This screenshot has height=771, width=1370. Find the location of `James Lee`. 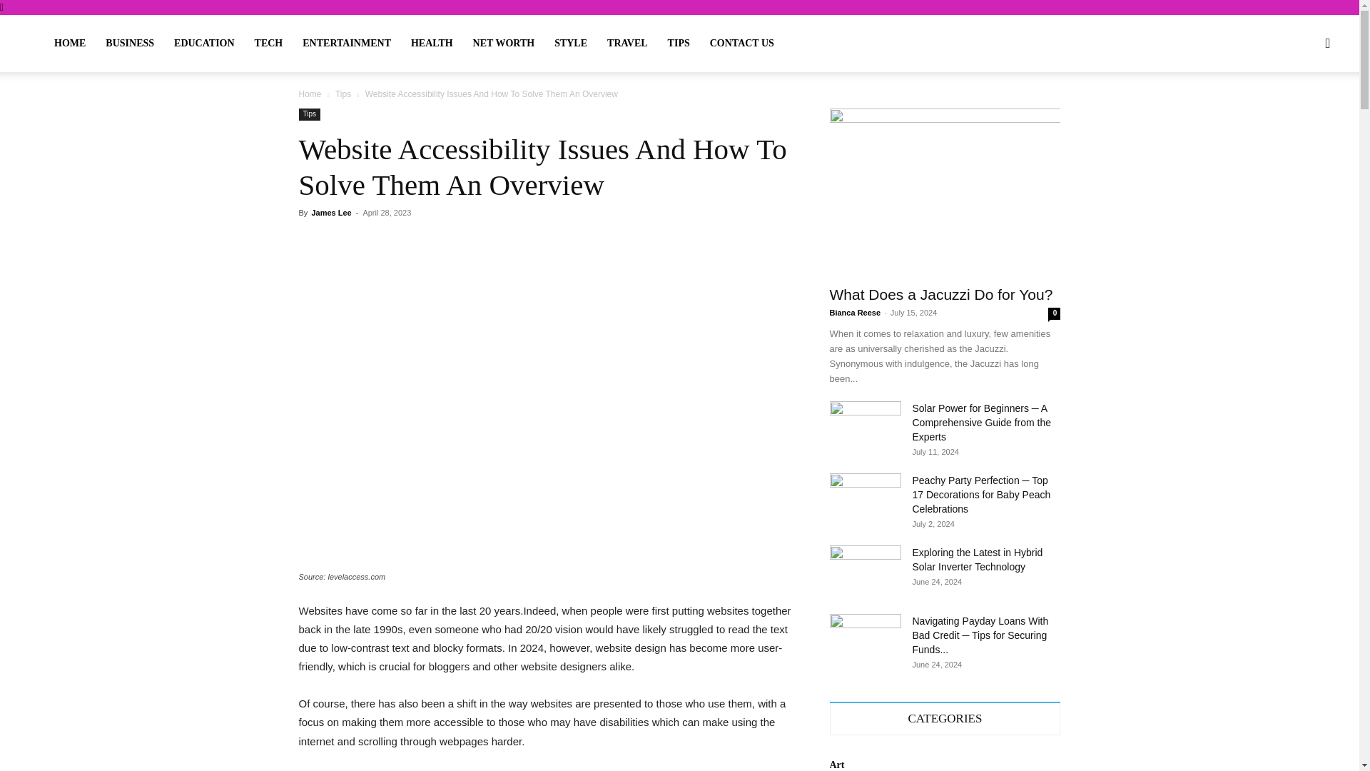

James Lee is located at coordinates (330, 212).